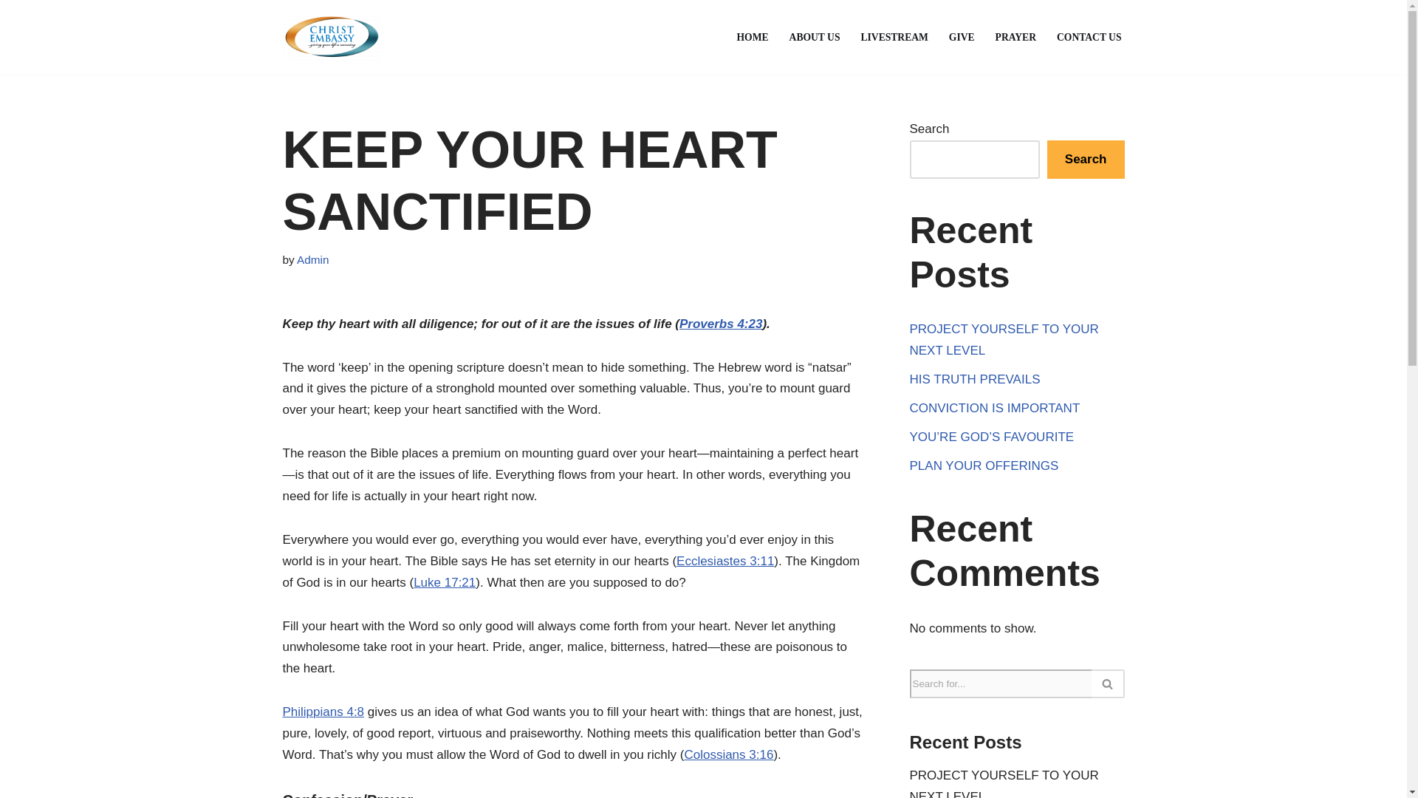  What do you see at coordinates (1086, 160) in the screenshot?
I see `Search` at bounding box center [1086, 160].